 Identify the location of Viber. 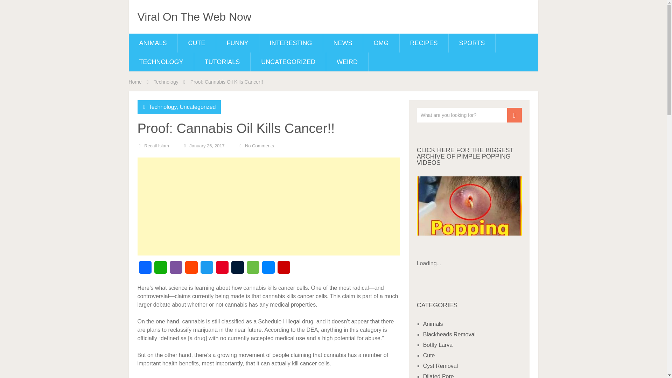
(176, 269).